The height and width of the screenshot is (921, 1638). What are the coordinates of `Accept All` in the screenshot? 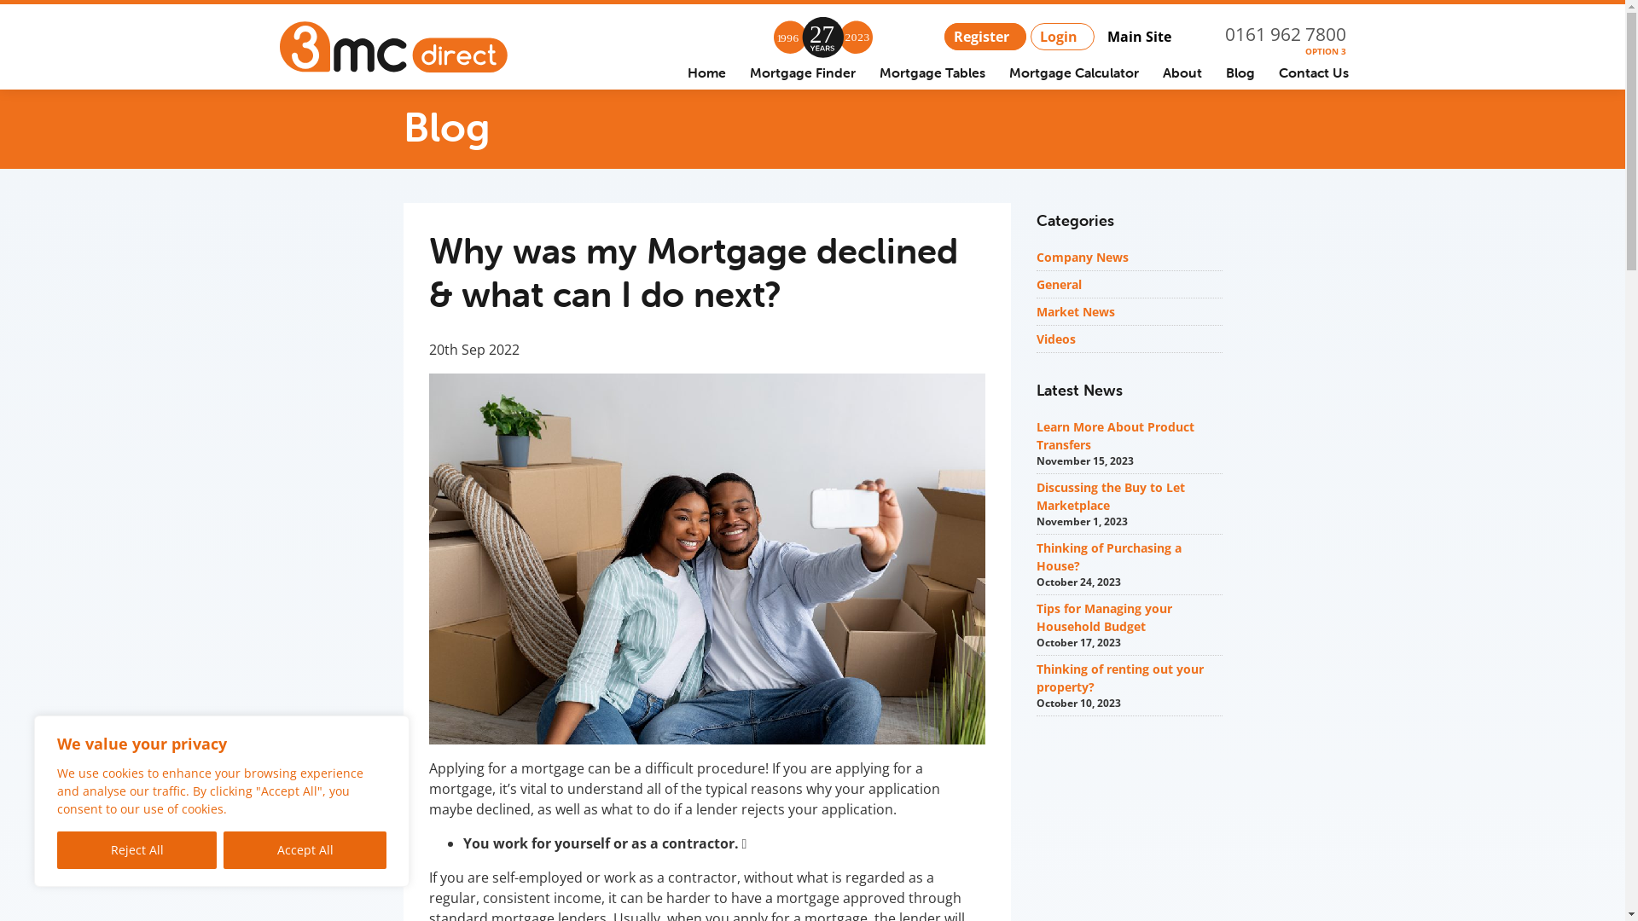 It's located at (305, 850).